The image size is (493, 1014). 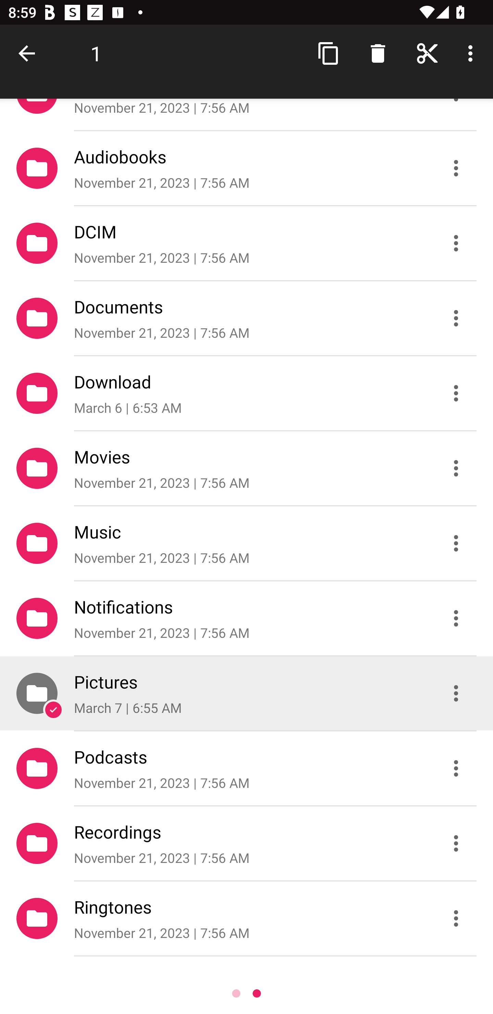 I want to click on Notifications November 21, 2023 | 7:56 AM, so click(x=246, y=618).